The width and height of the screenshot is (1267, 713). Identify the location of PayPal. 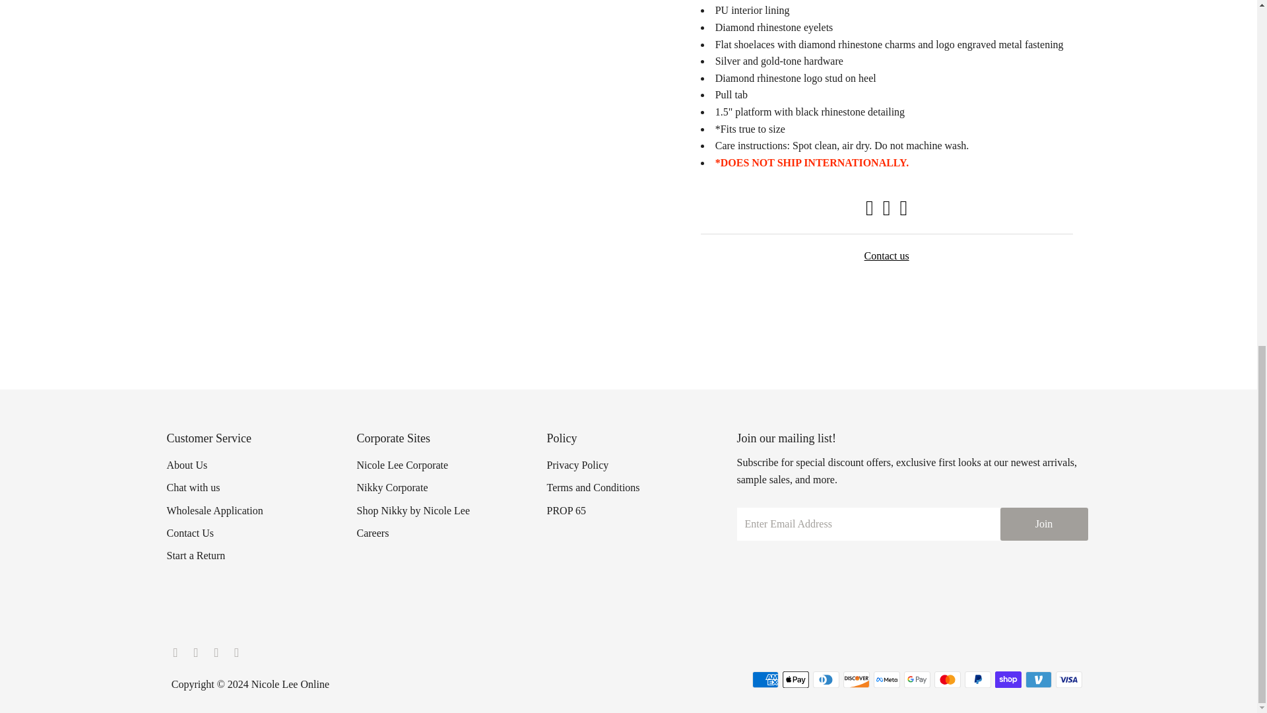
(977, 680).